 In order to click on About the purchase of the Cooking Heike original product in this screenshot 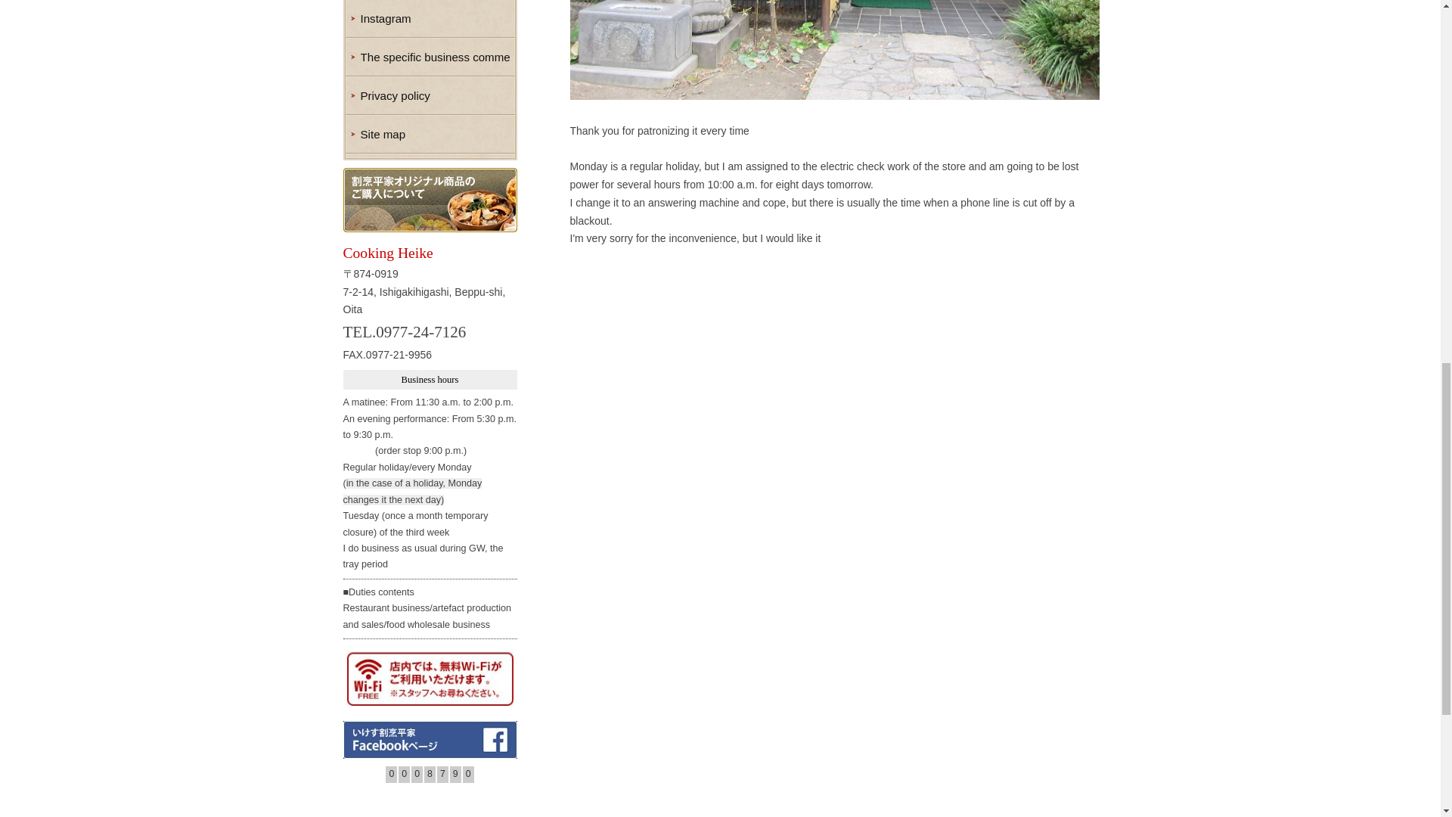, I will do `click(430, 200)`.